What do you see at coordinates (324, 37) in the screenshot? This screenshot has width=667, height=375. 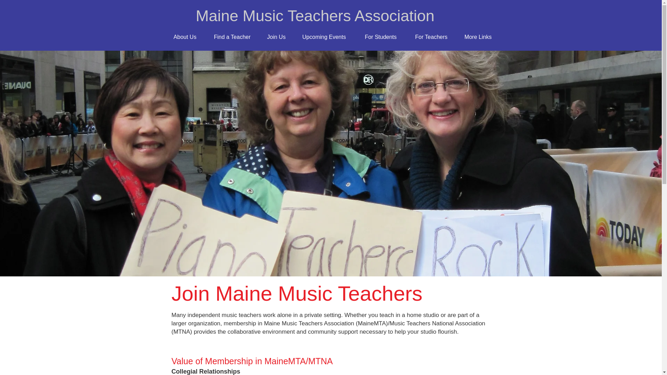 I see `Upcoming Events` at bounding box center [324, 37].